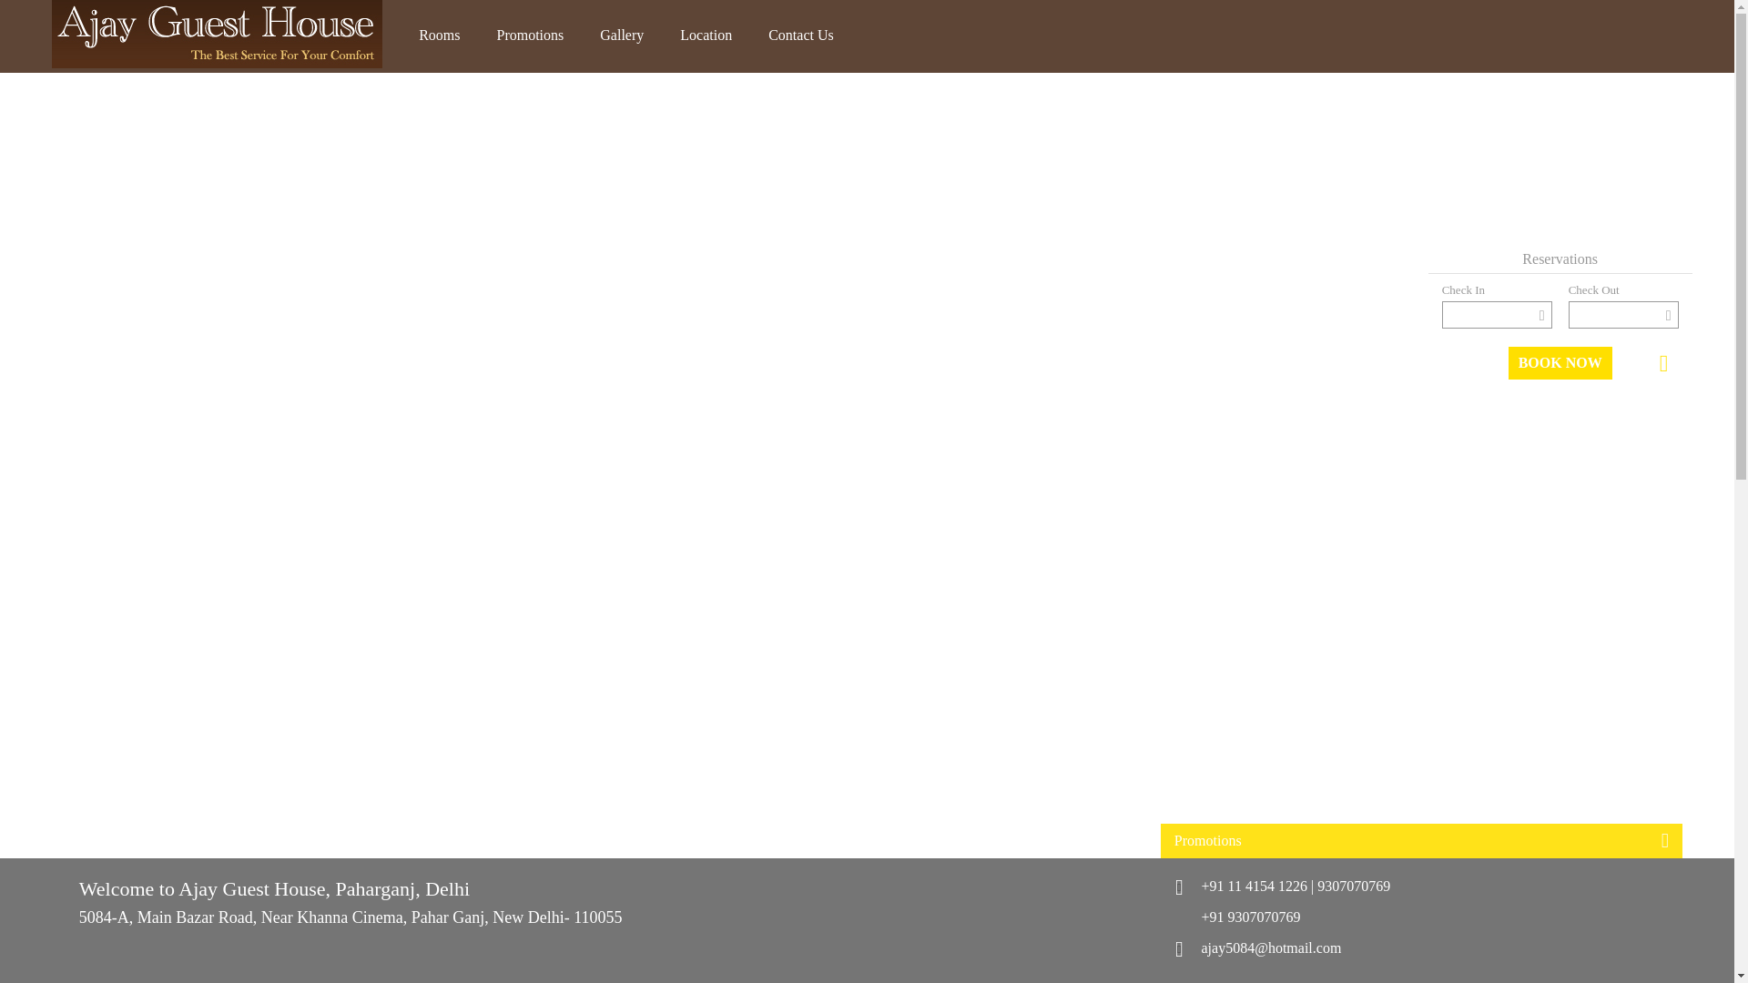 The height and width of the screenshot is (983, 1748). I want to click on Promotions, so click(1420, 841).